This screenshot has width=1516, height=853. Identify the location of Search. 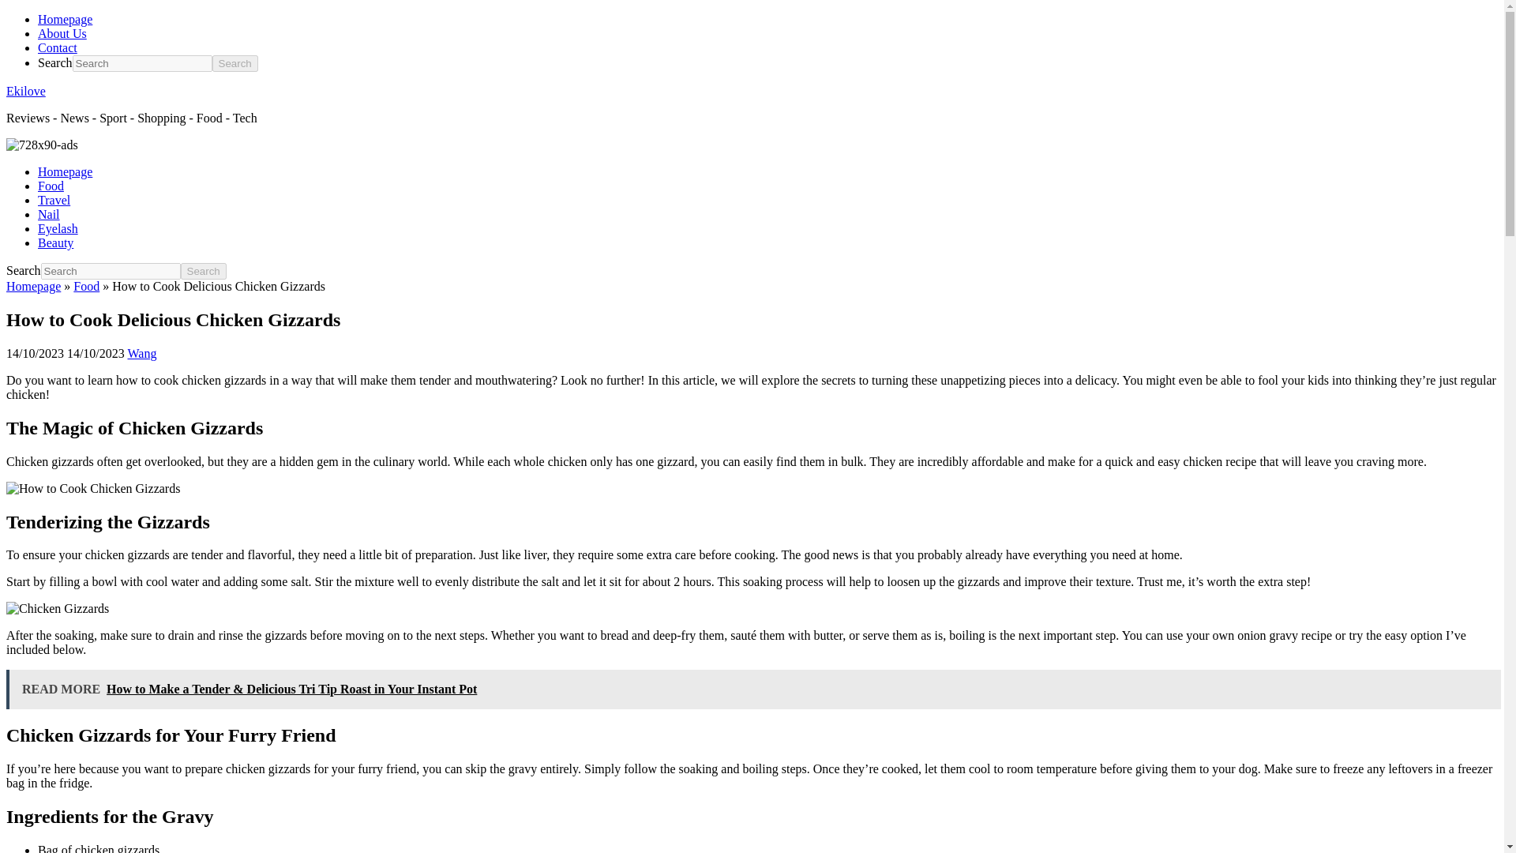
(235, 63).